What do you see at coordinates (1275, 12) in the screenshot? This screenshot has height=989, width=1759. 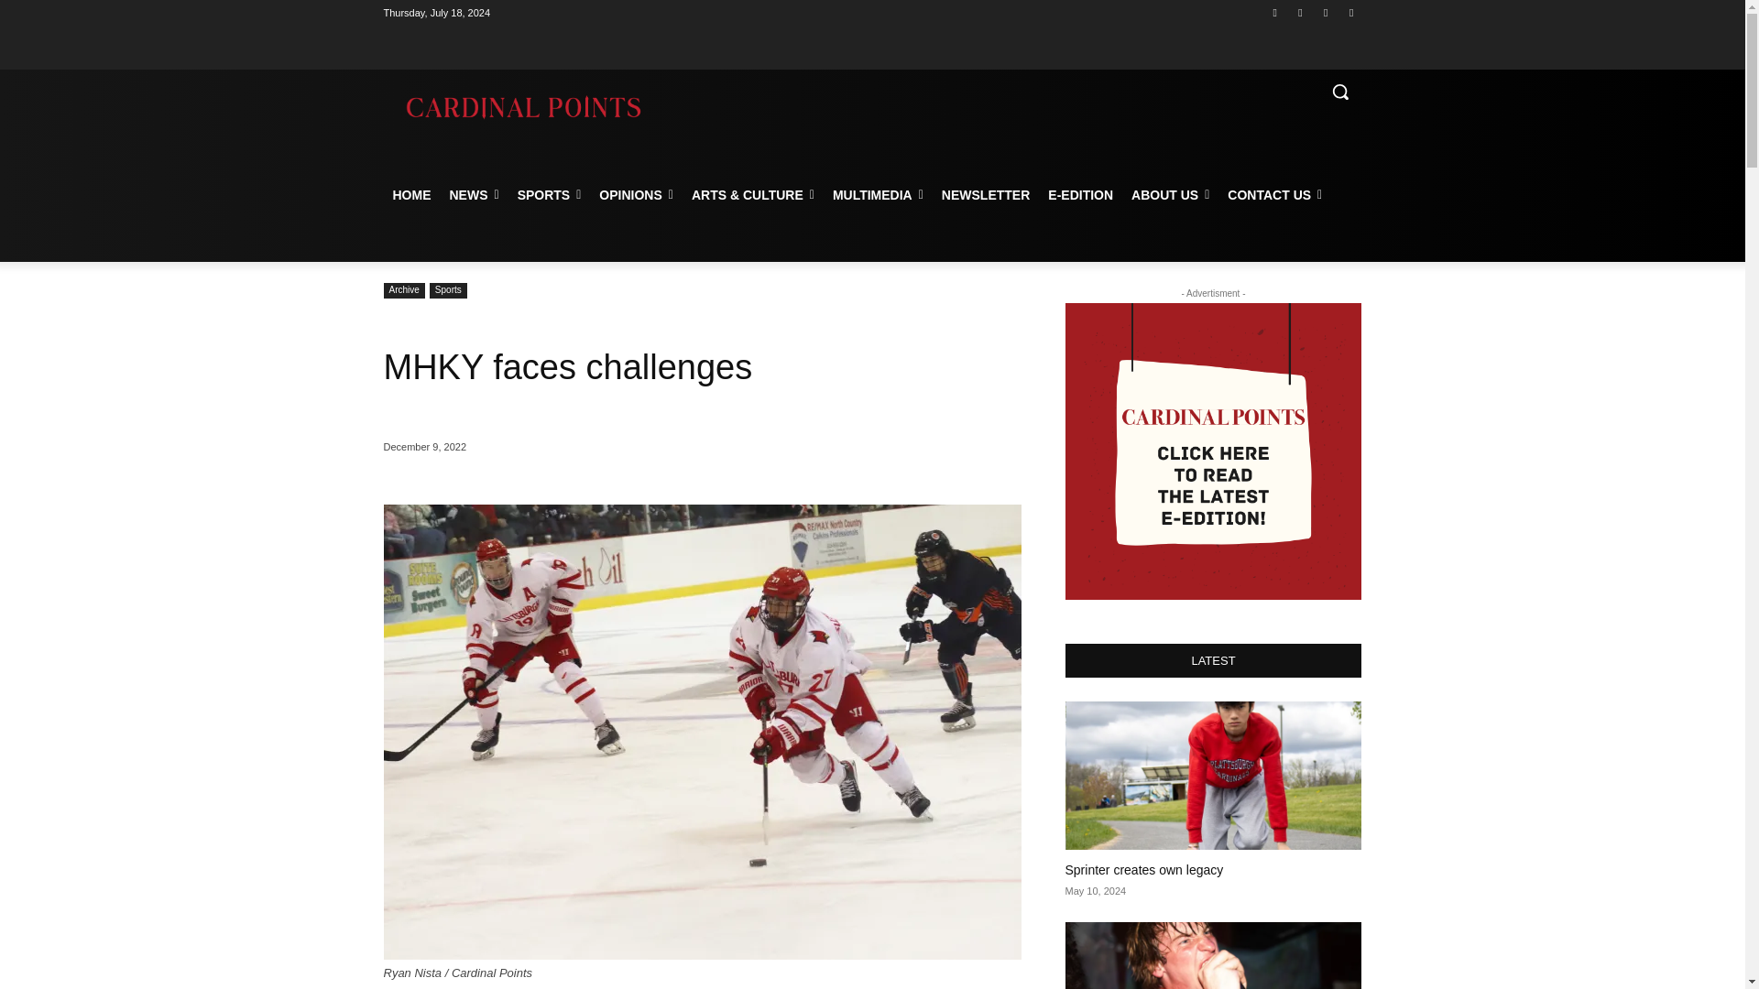 I see `Facebook` at bounding box center [1275, 12].